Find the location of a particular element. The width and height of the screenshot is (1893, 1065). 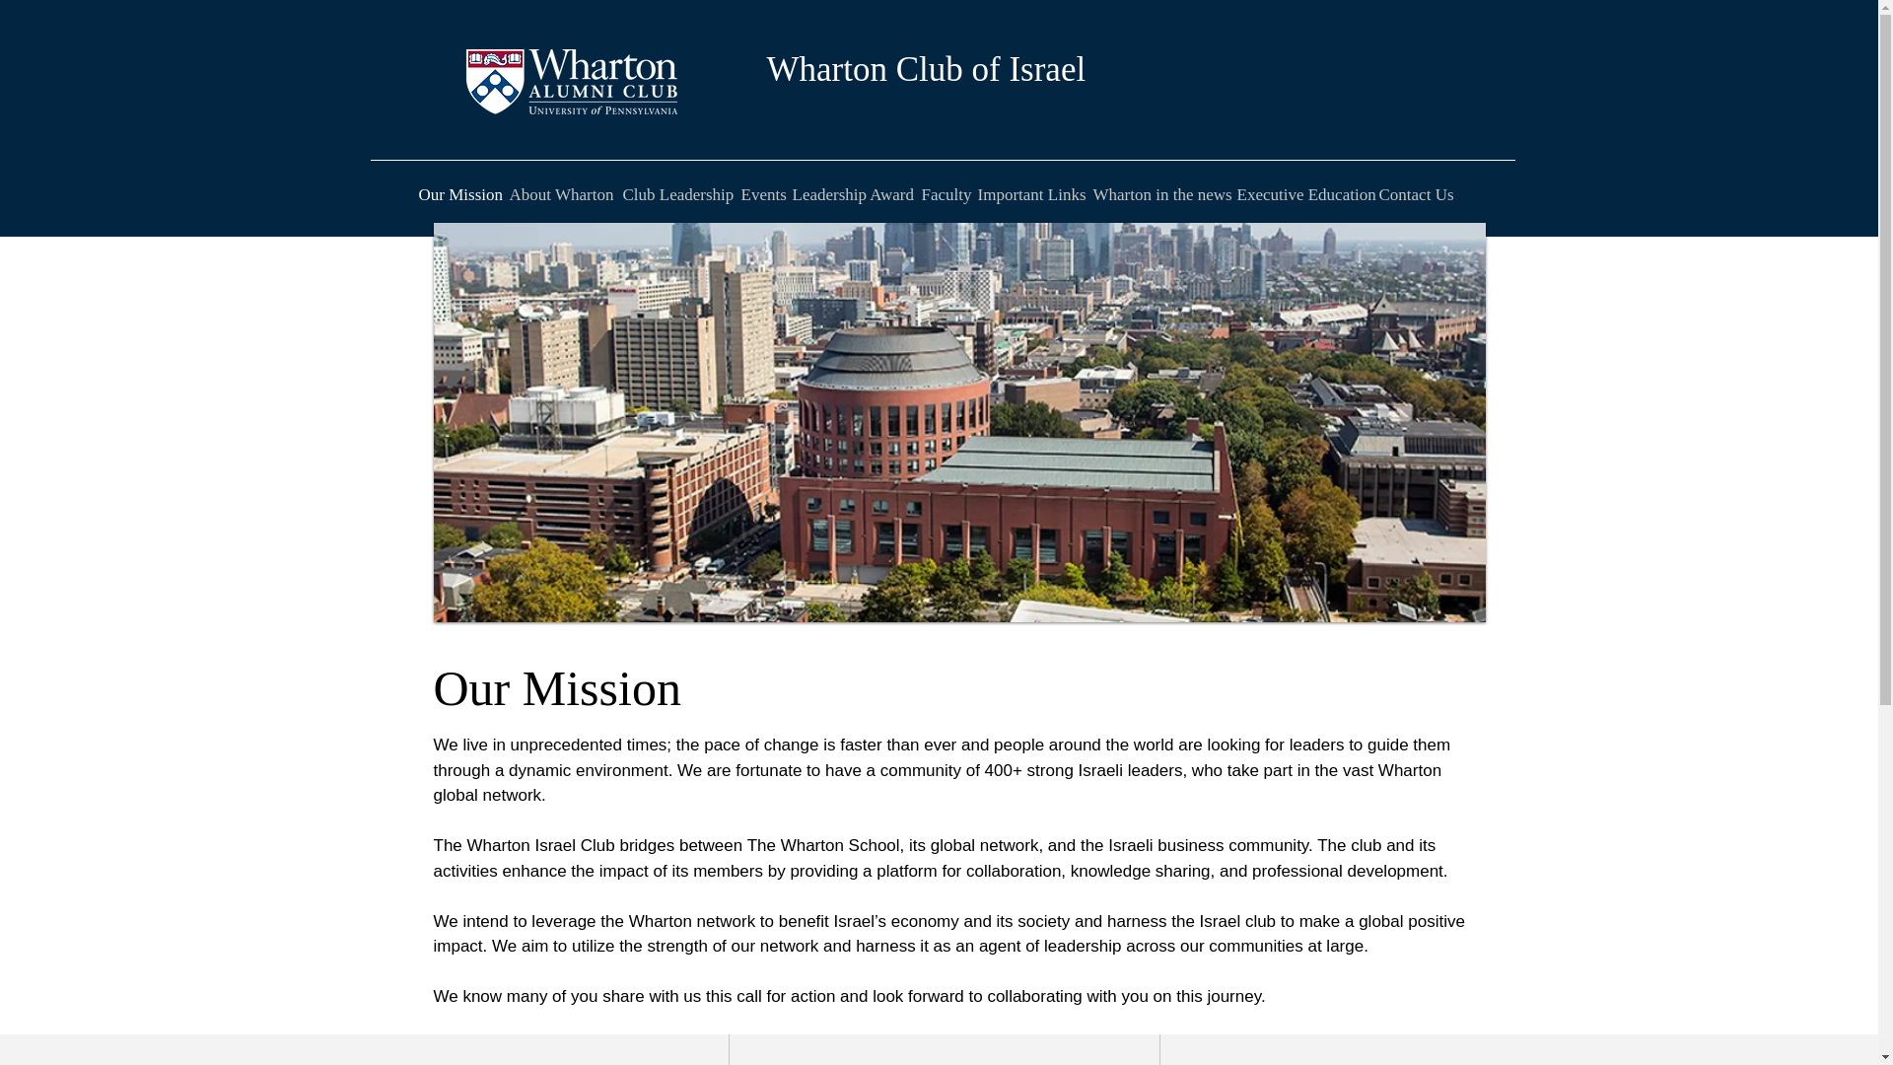

Leadership Award is located at coordinates (854, 194).